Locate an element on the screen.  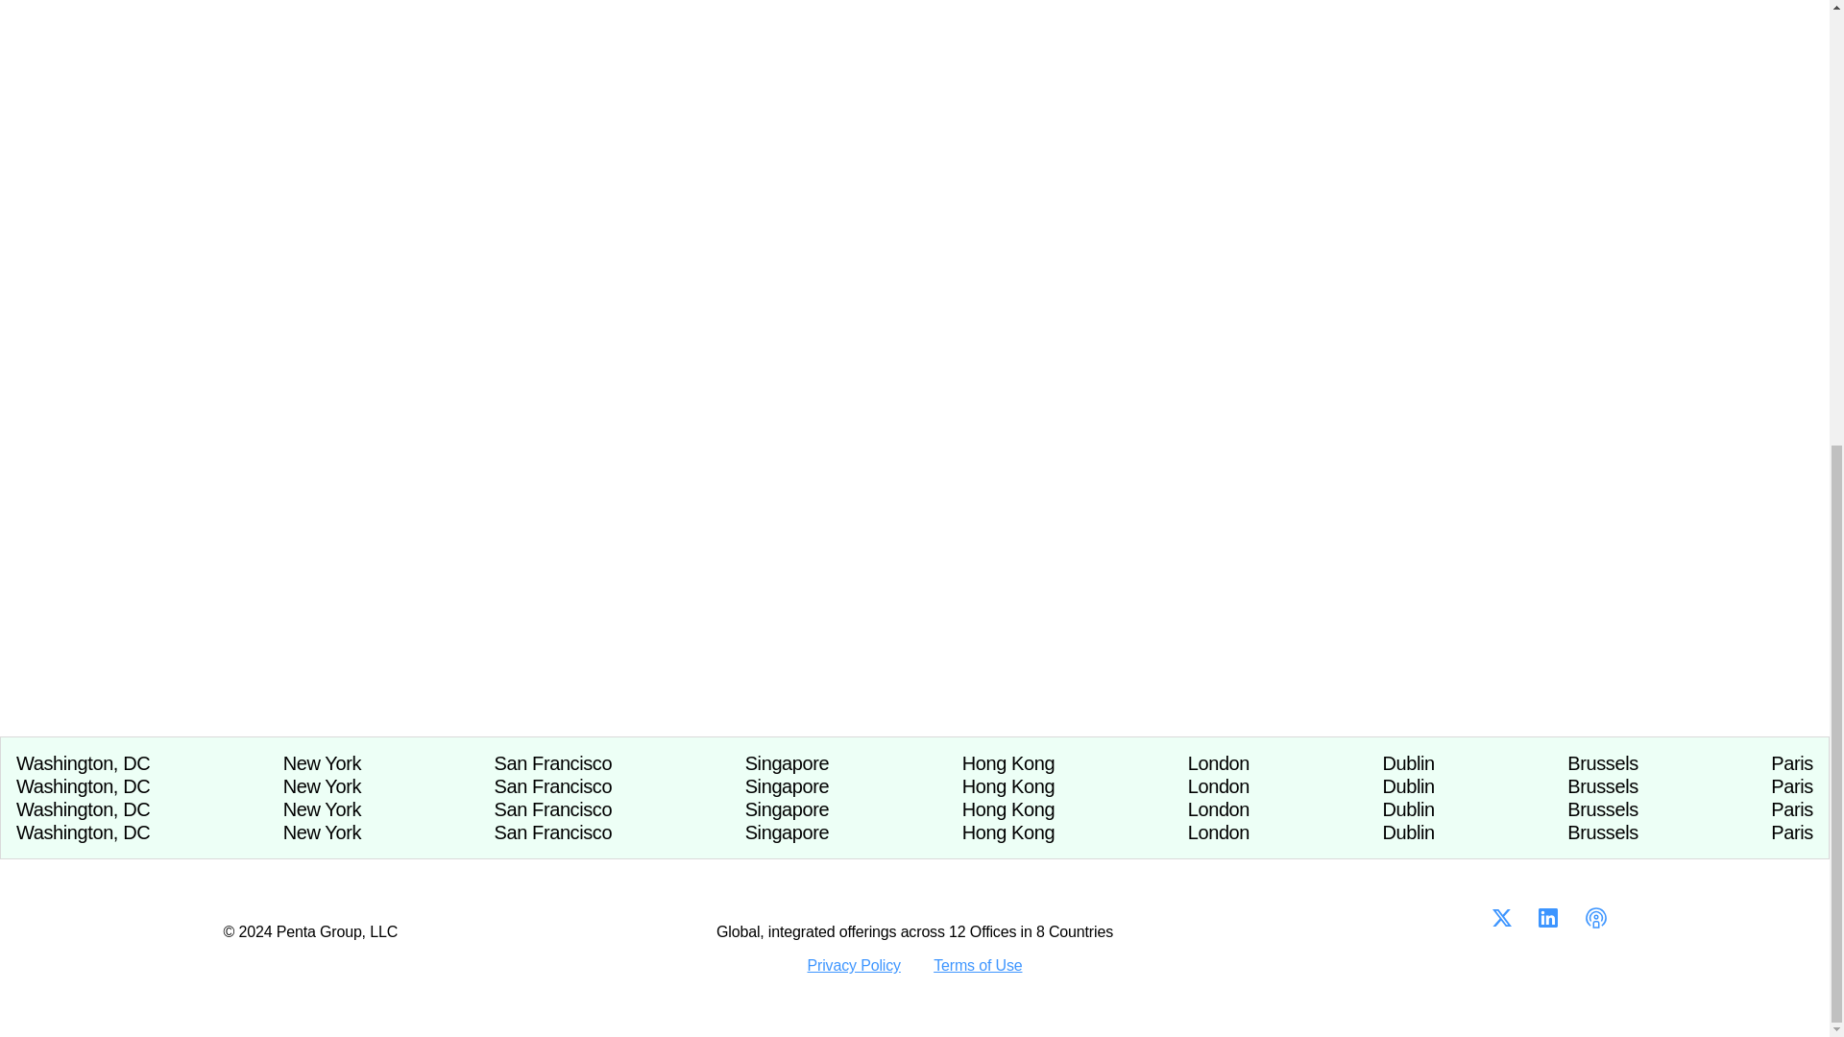
Privacy Policy is located at coordinates (854, 965).